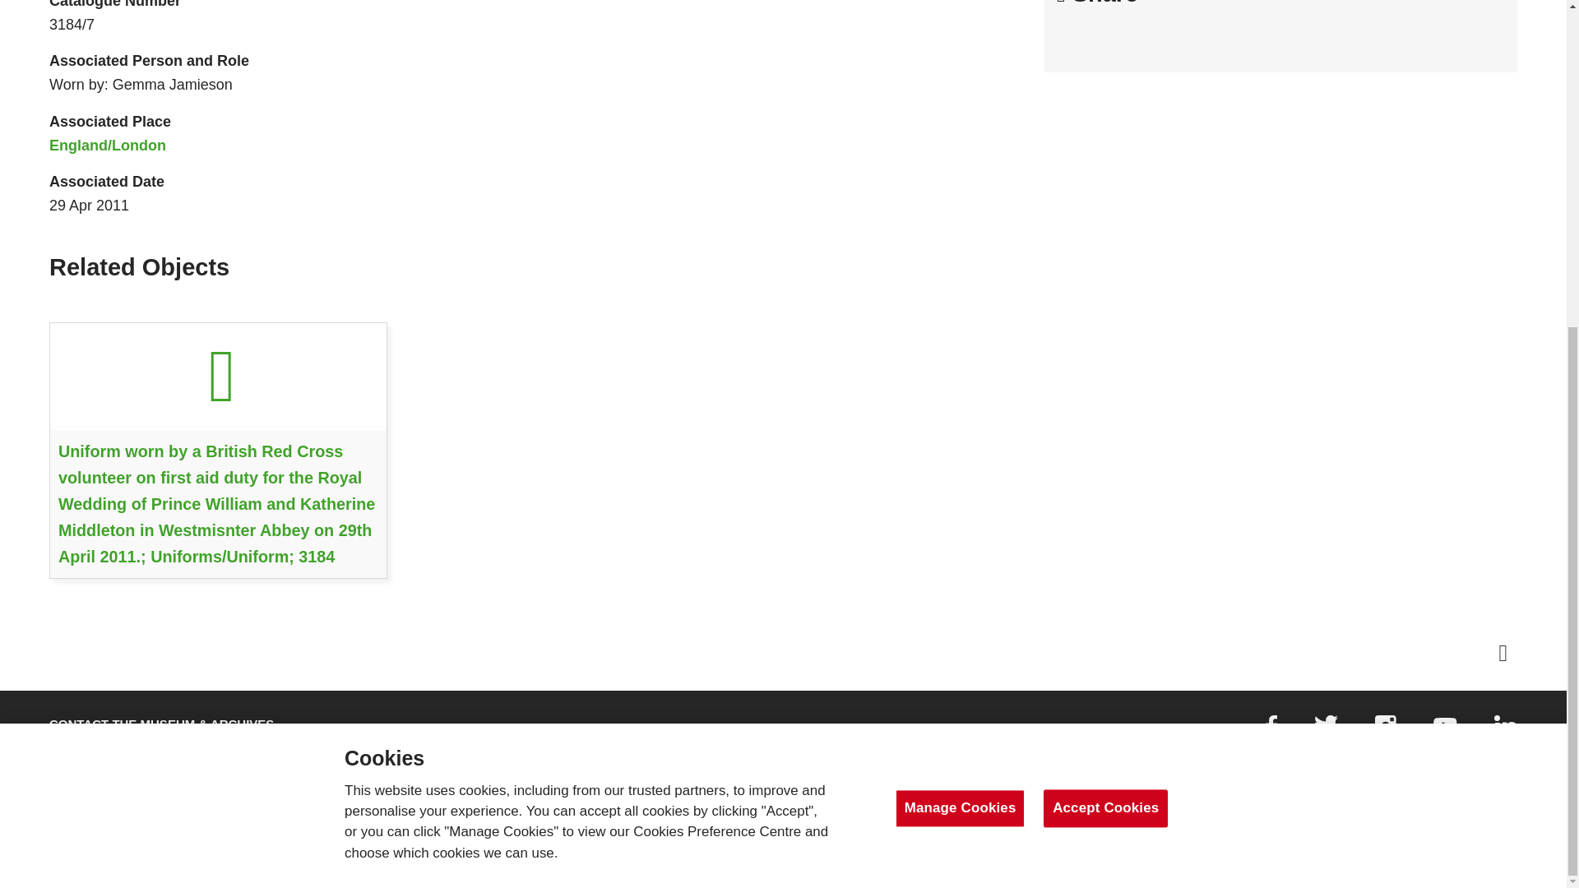  What do you see at coordinates (390, 766) in the screenshot?
I see `Manage Cookies` at bounding box center [390, 766].